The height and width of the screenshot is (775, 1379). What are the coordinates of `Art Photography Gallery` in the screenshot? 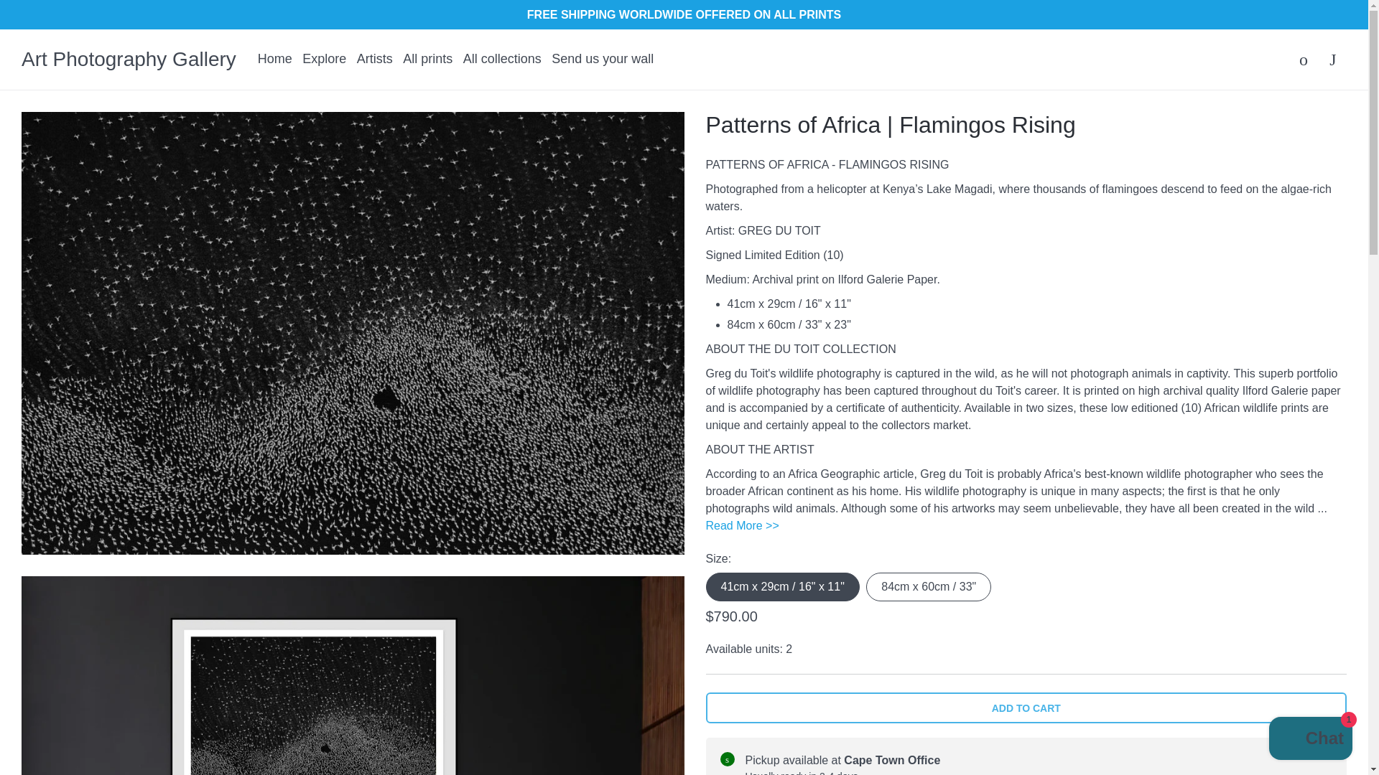 It's located at (129, 60).